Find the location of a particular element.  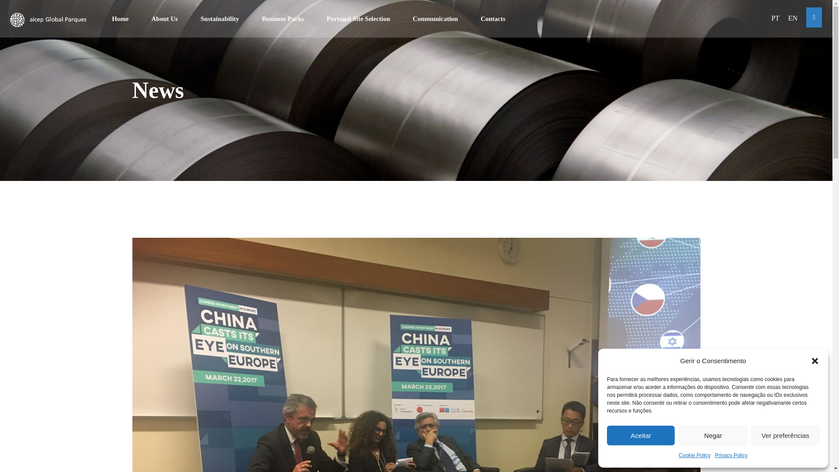

Cookie Policy is located at coordinates (695, 455).